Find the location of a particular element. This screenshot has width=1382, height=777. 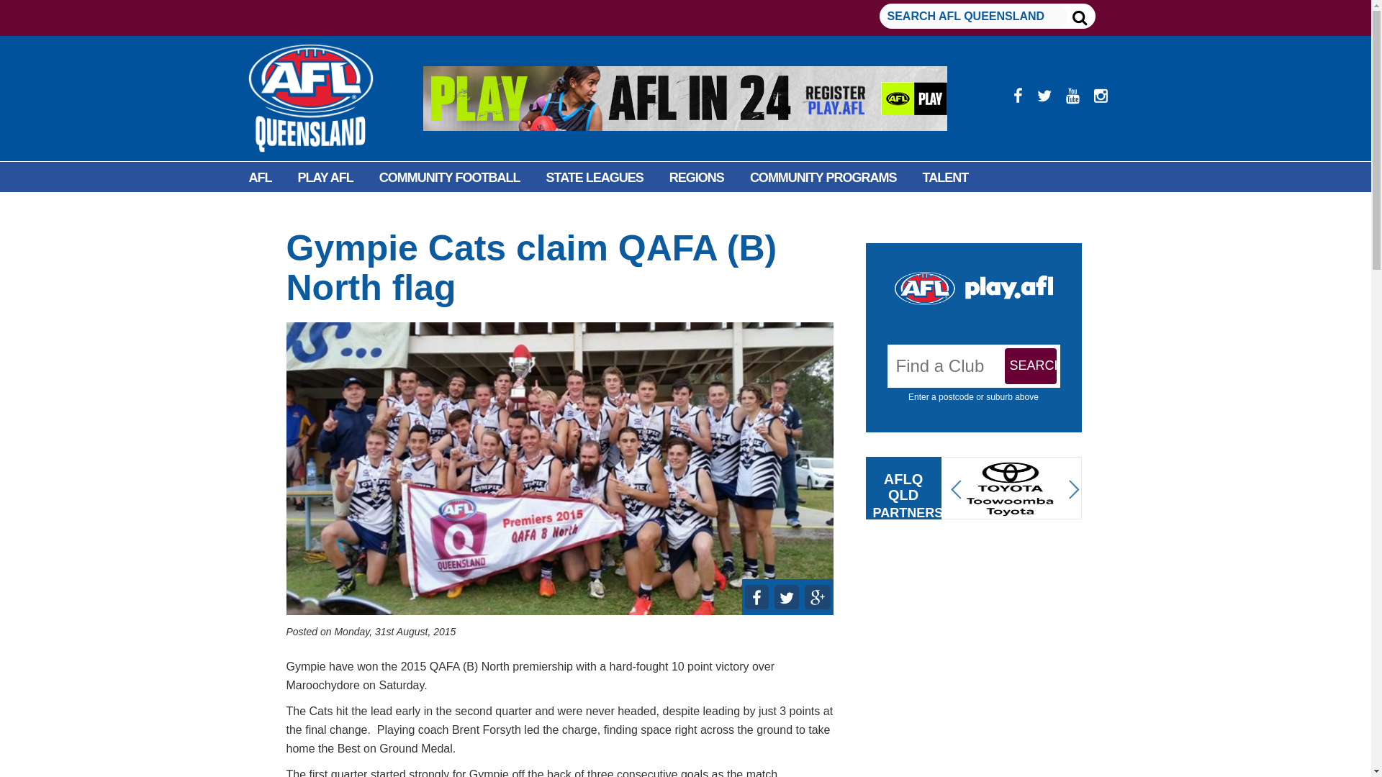

STATE LEAGUES is located at coordinates (595, 178).